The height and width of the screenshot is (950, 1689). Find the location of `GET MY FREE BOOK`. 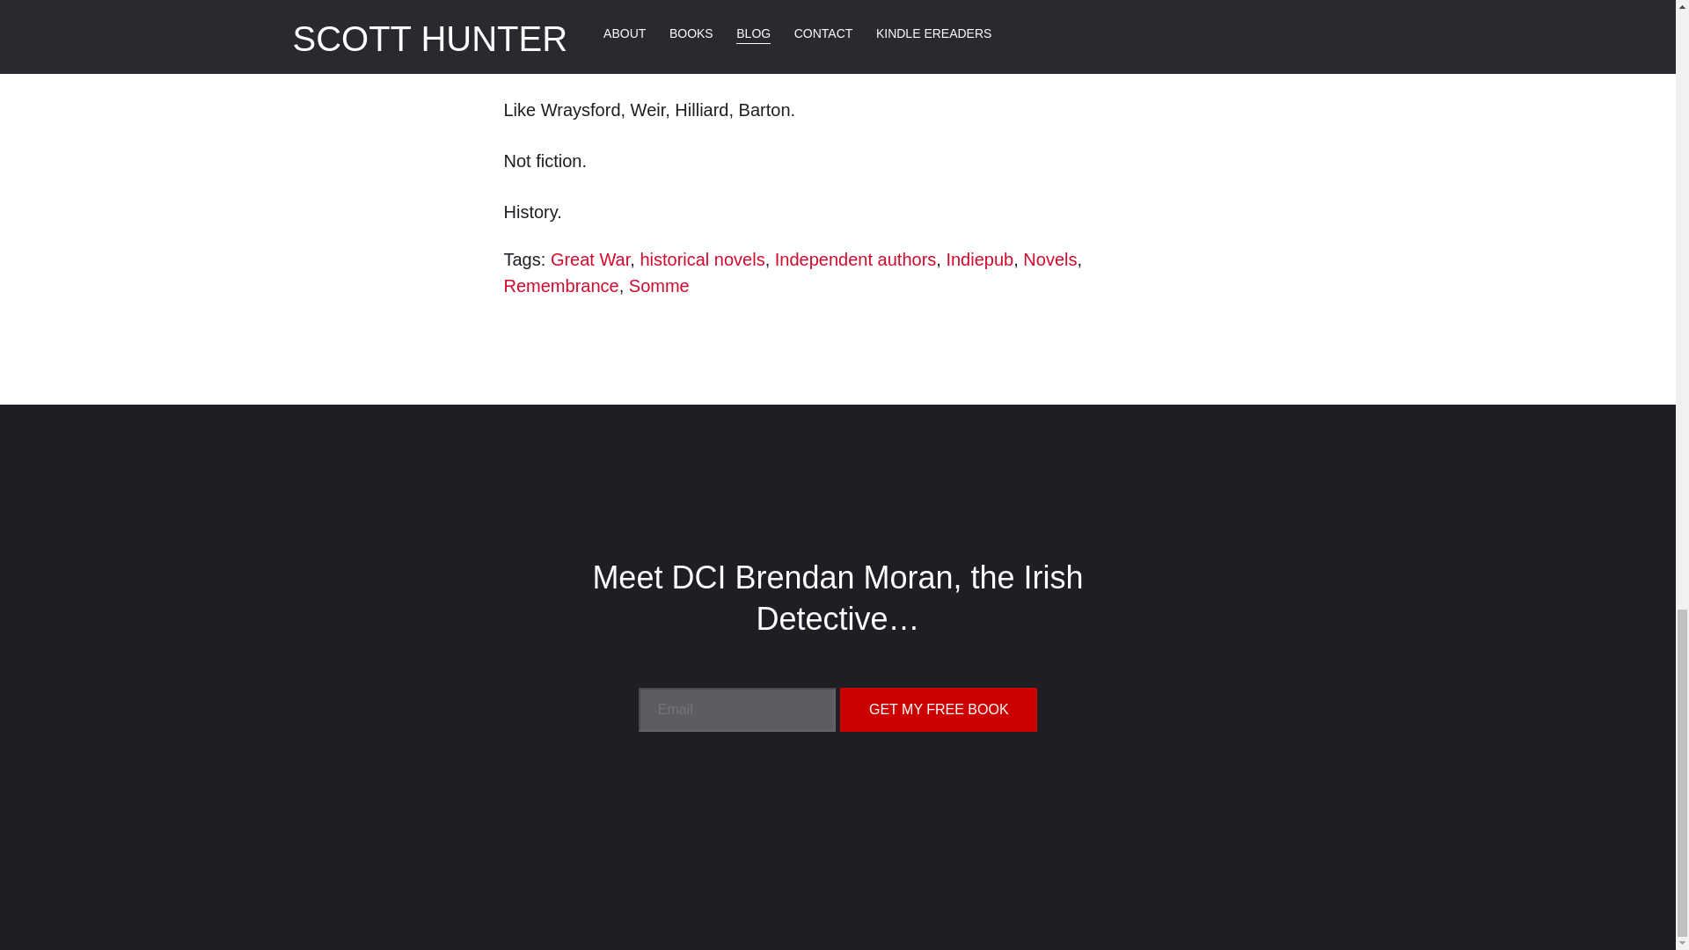

GET MY FREE BOOK is located at coordinates (938, 709).